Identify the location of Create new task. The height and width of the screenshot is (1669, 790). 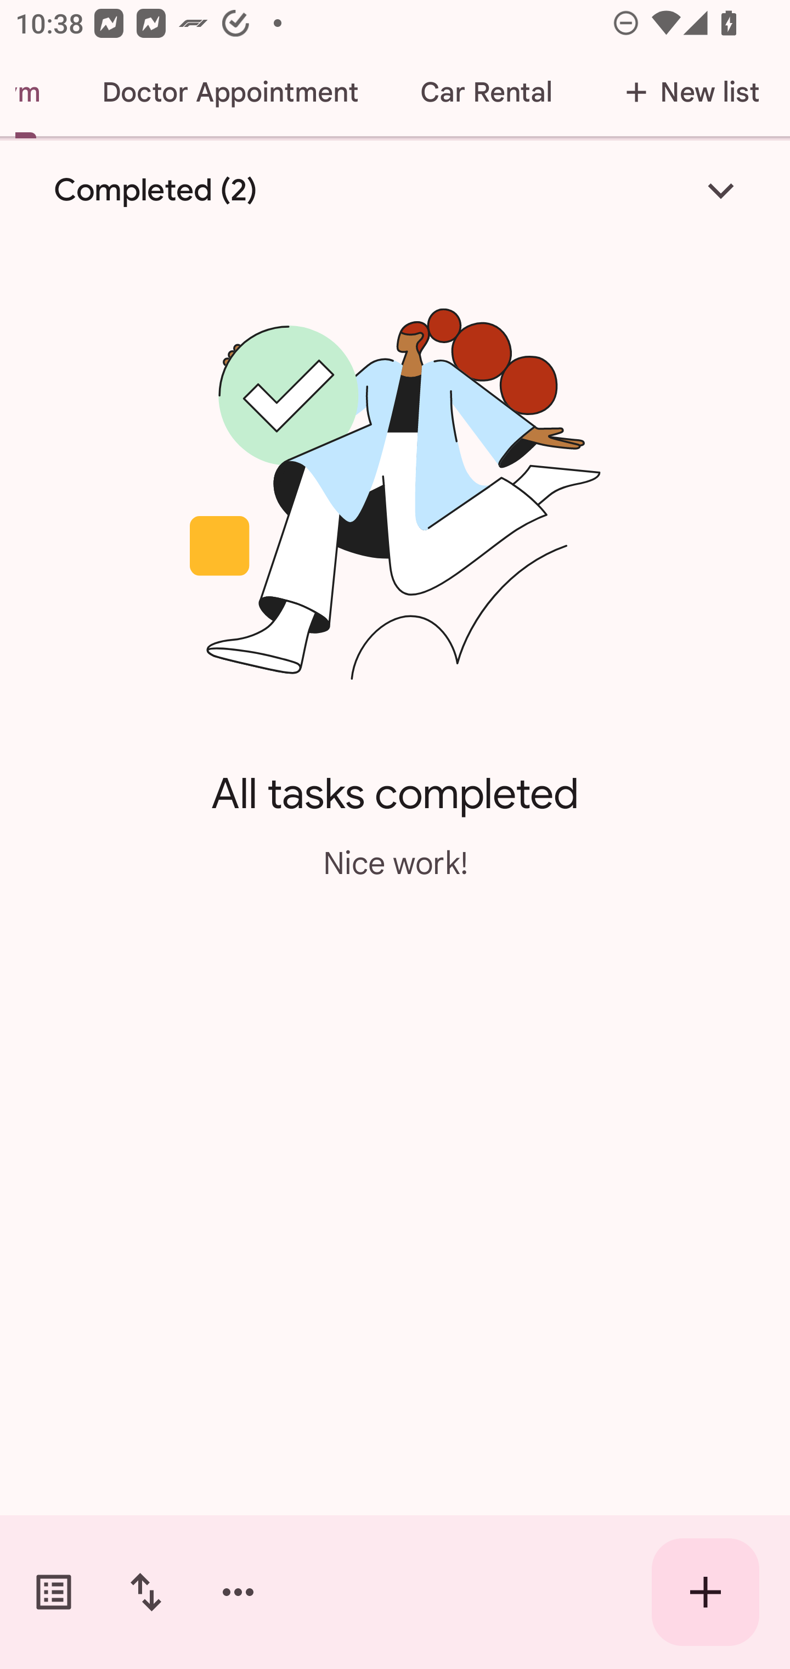
(706, 1592).